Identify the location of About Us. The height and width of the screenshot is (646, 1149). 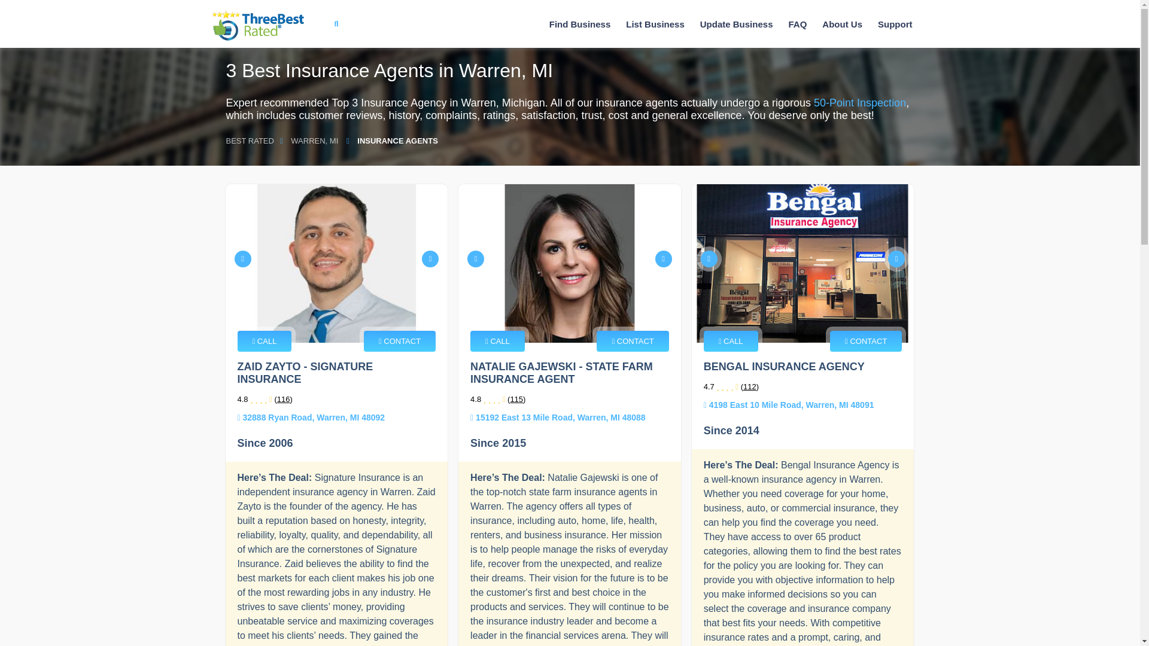
(842, 24).